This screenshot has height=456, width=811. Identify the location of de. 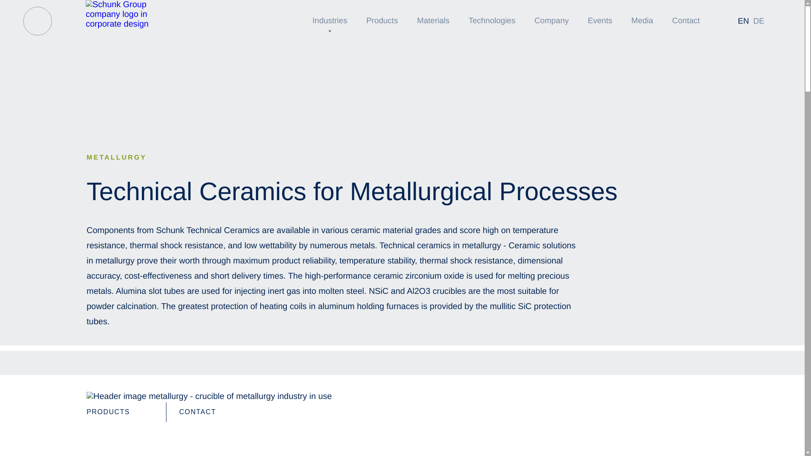
(759, 21).